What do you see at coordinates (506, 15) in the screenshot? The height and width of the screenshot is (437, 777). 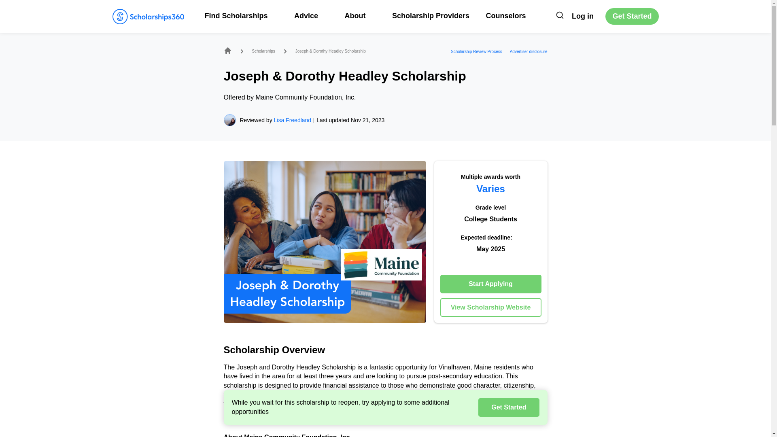 I see `Counselors` at bounding box center [506, 15].